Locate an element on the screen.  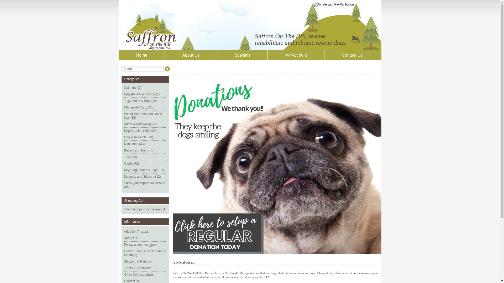
My Account is located at coordinates (296, 55).